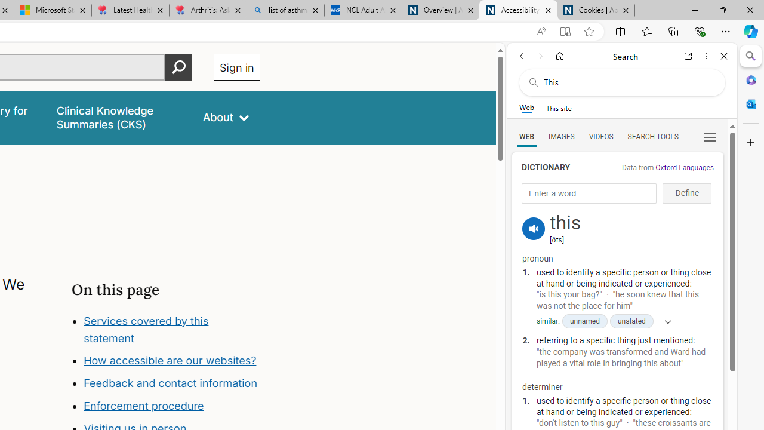  Describe the element at coordinates (686, 193) in the screenshot. I see `Define` at that location.